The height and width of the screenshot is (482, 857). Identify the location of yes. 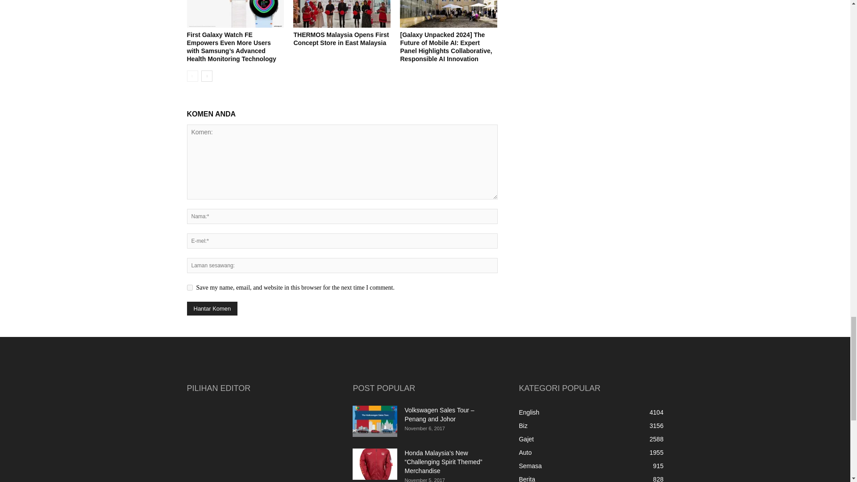
(189, 287).